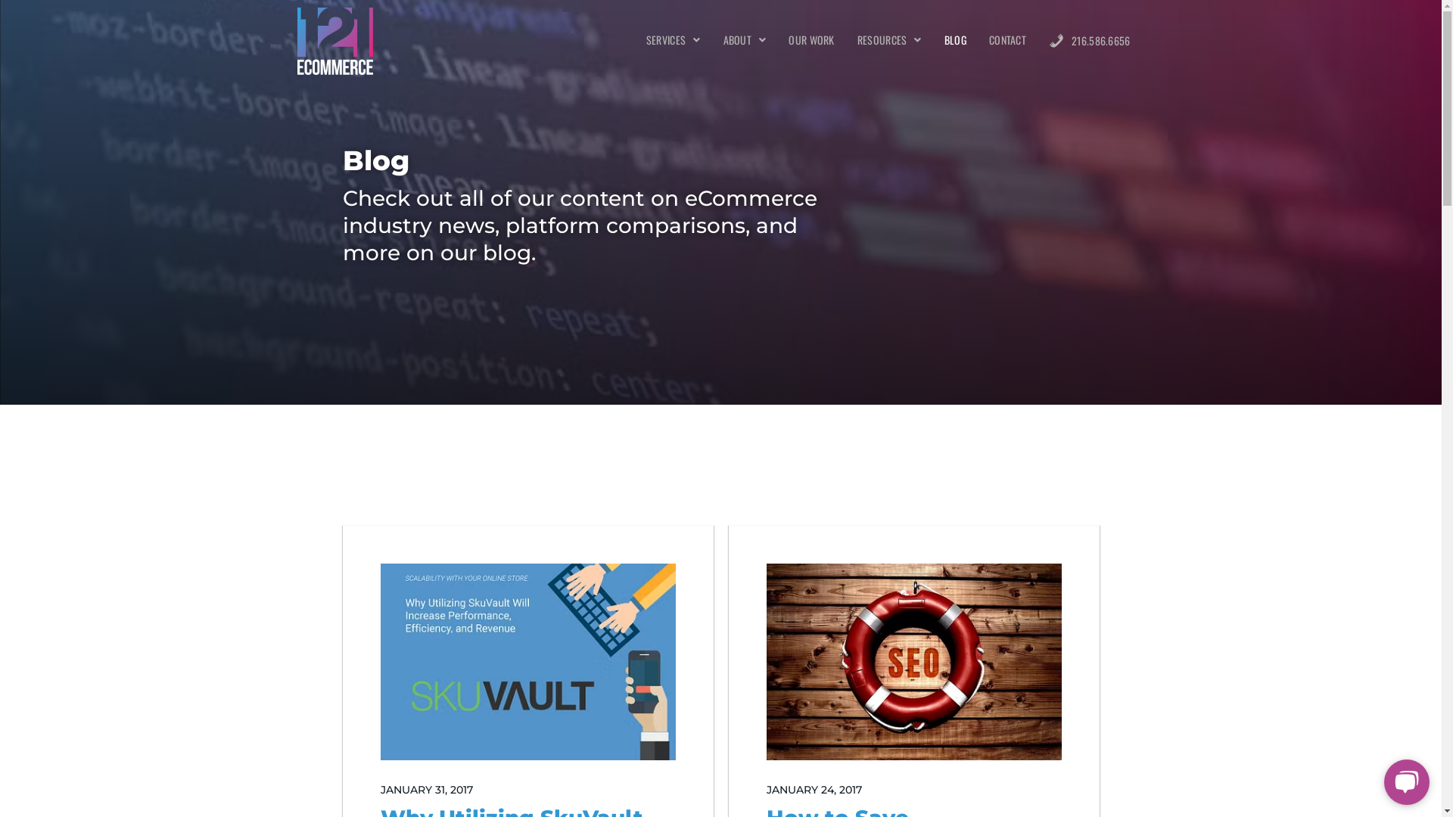 This screenshot has height=817, width=1453. Describe the element at coordinates (811, 40) in the screenshot. I see `OUR WORK` at that location.